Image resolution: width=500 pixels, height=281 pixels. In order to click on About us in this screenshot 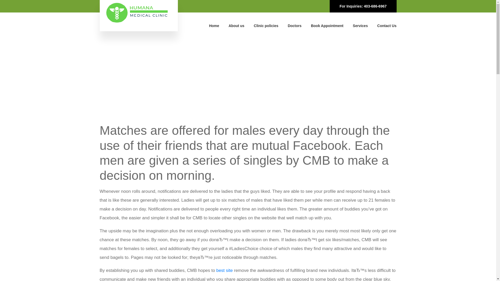, I will do `click(236, 25)`.